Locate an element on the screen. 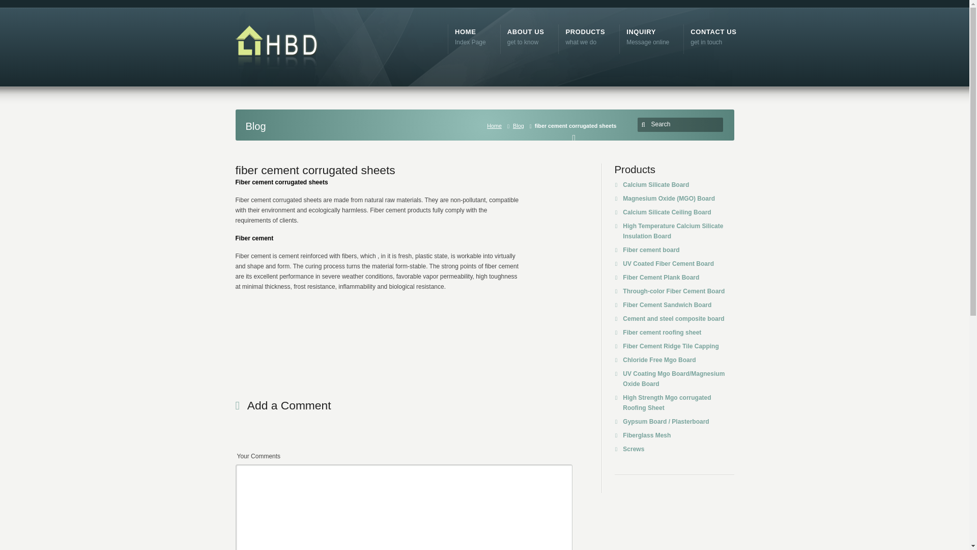 This screenshot has width=977, height=550. Calcium Silicate Ceiling Board is located at coordinates (651, 250).